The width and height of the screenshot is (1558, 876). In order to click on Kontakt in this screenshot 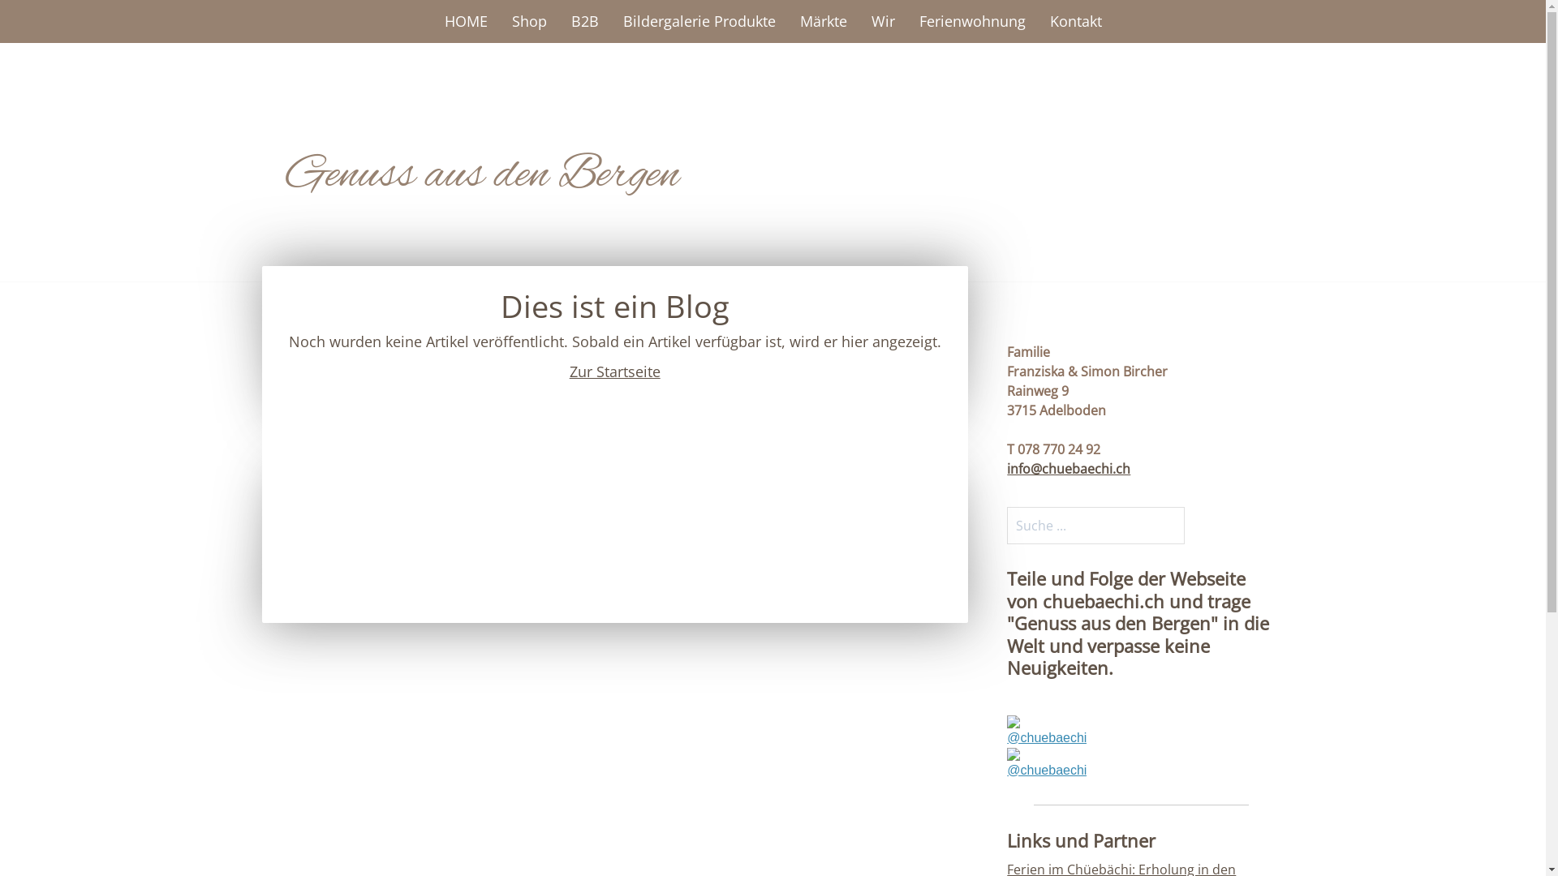, I will do `click(1075, 21)`.